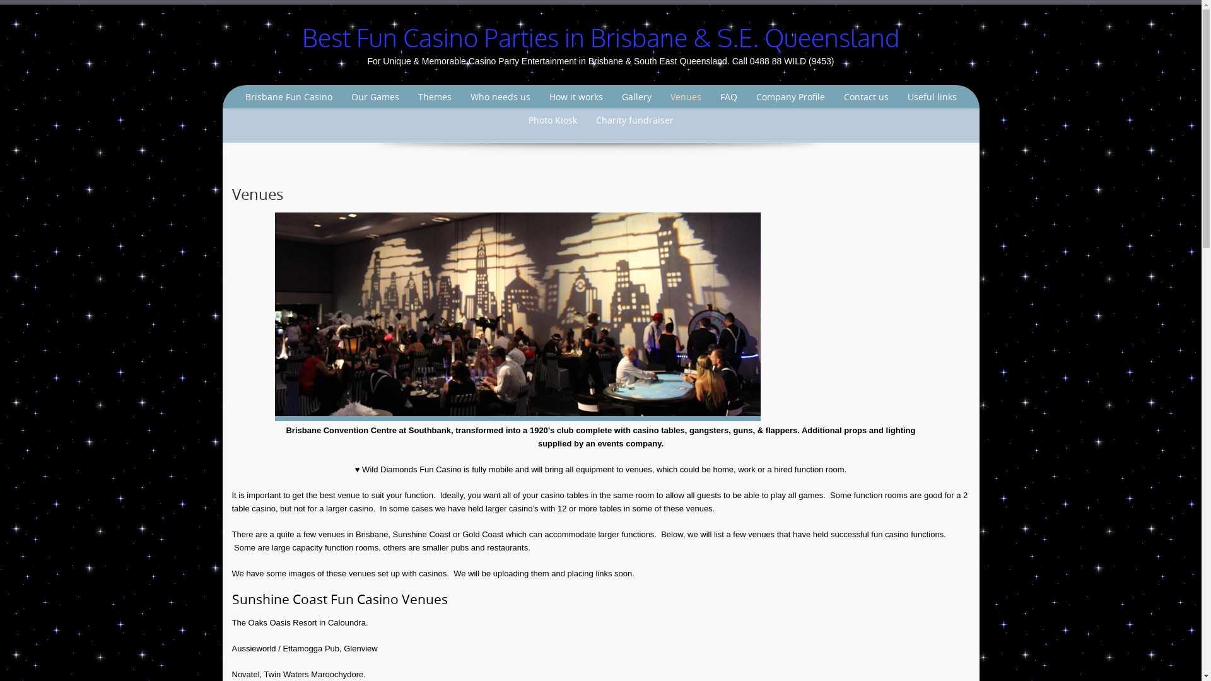 Image resolution: width=1211 pixels, height=681 pixels. I want to click on Best Fun Casino Parties in Brisbane & S.E. Queensland, so click(600, 39).